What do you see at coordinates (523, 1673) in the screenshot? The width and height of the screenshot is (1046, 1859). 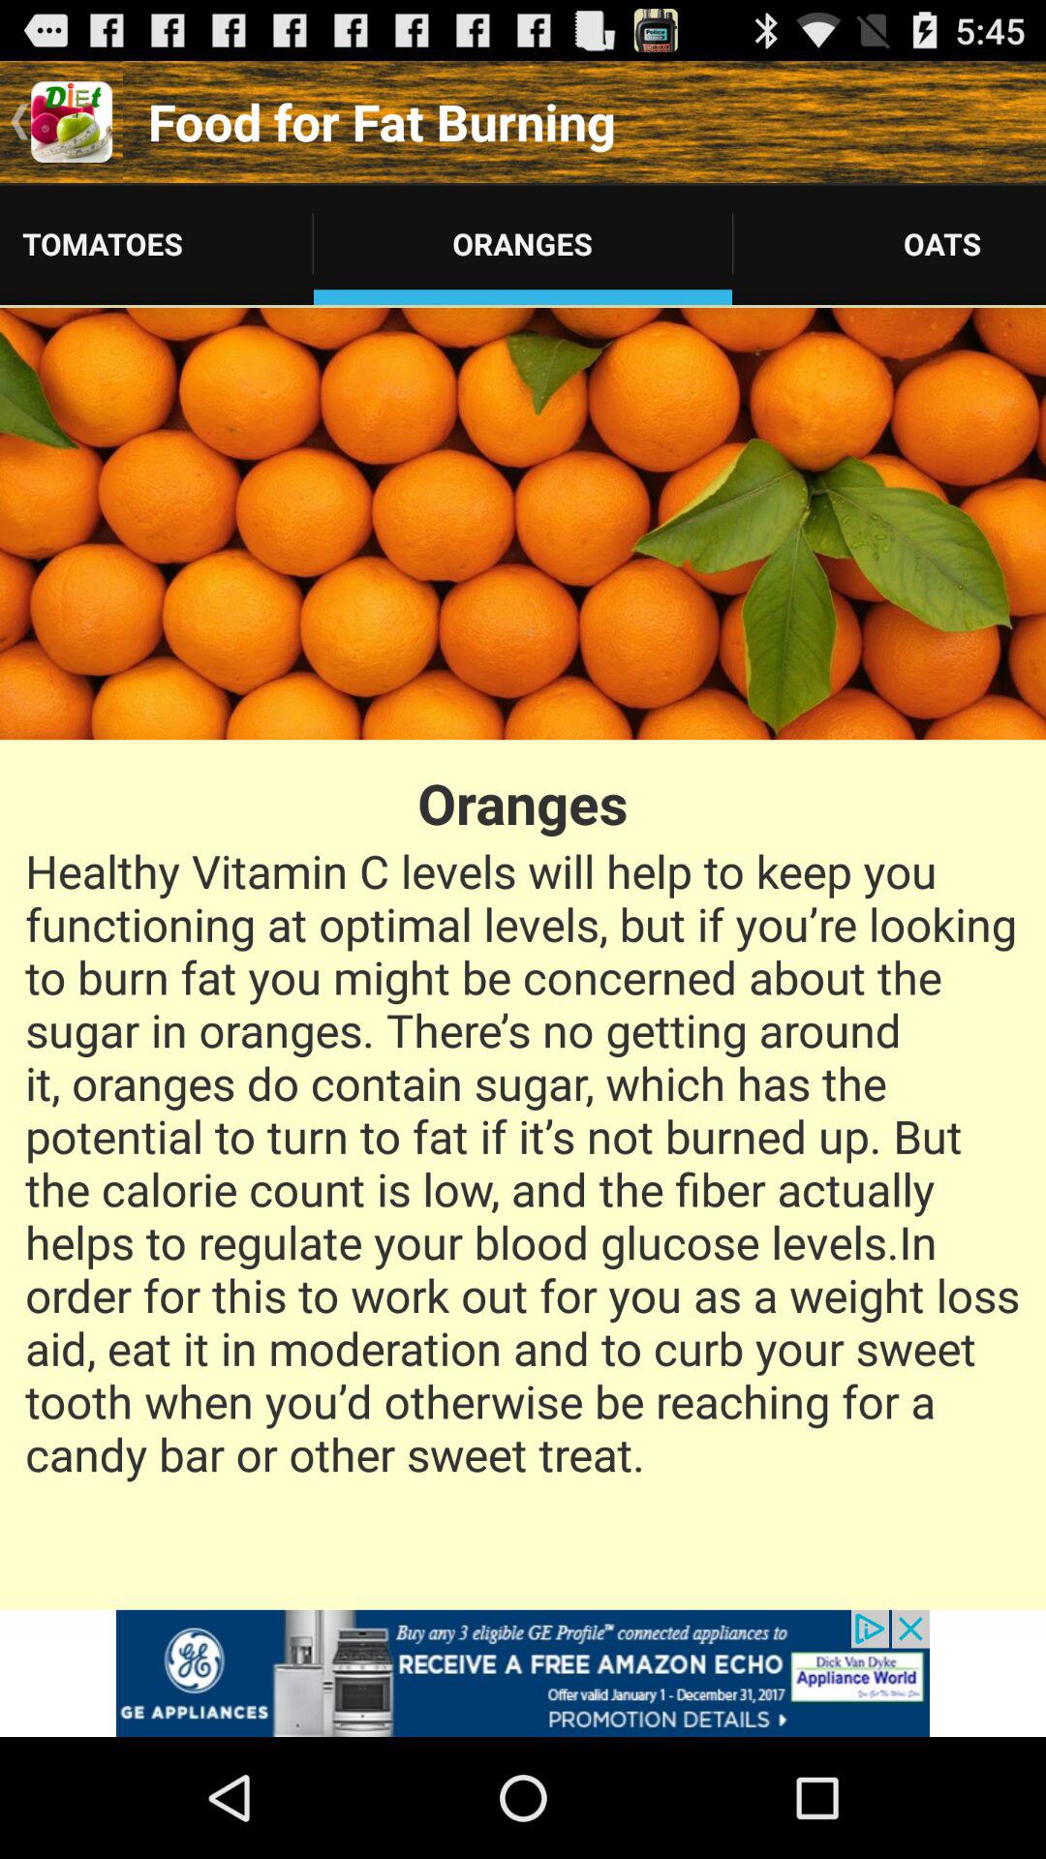 I see `open advertisement` at bounding box center [523, 1673].